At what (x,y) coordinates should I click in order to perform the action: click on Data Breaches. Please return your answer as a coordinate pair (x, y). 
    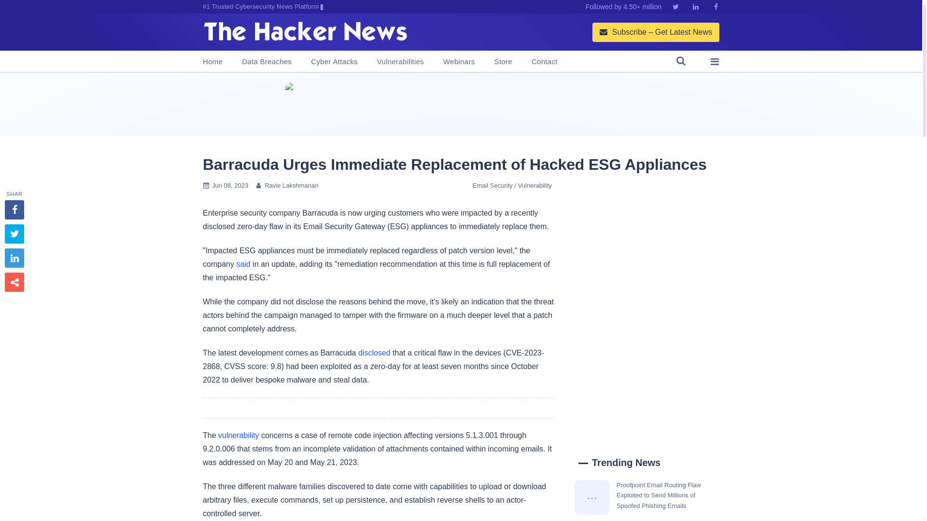
    Looking at the image, I should click on (267, 62).